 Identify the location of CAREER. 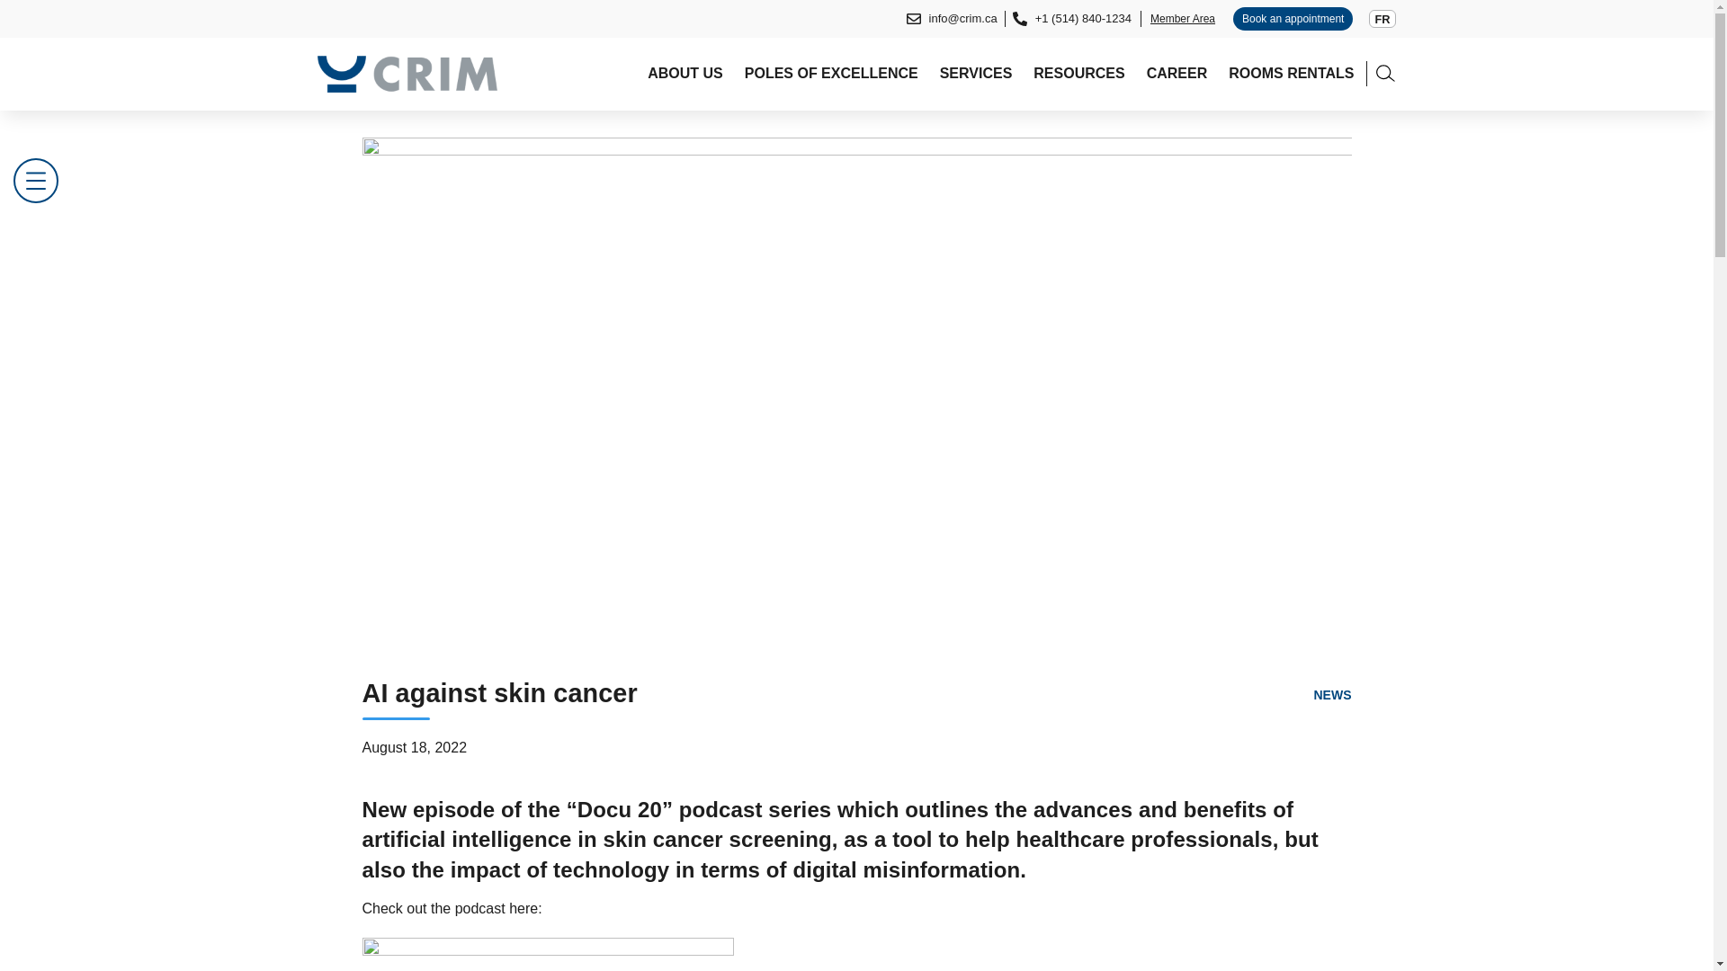
(1177, 74).